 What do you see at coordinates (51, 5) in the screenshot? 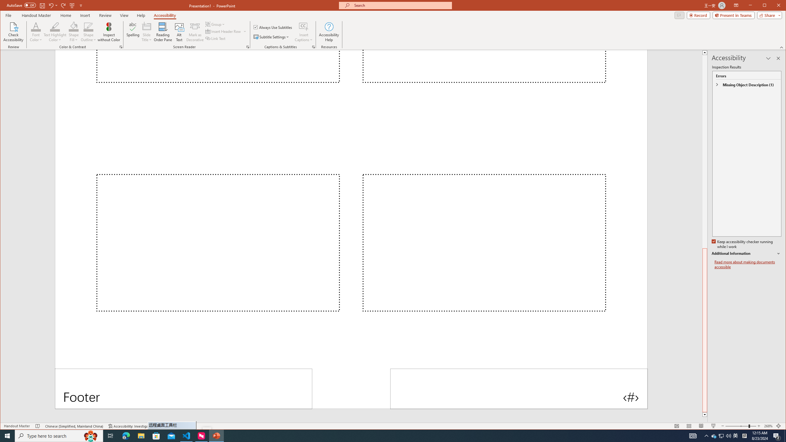
I see `Undo` at bounding box center [51, 5].